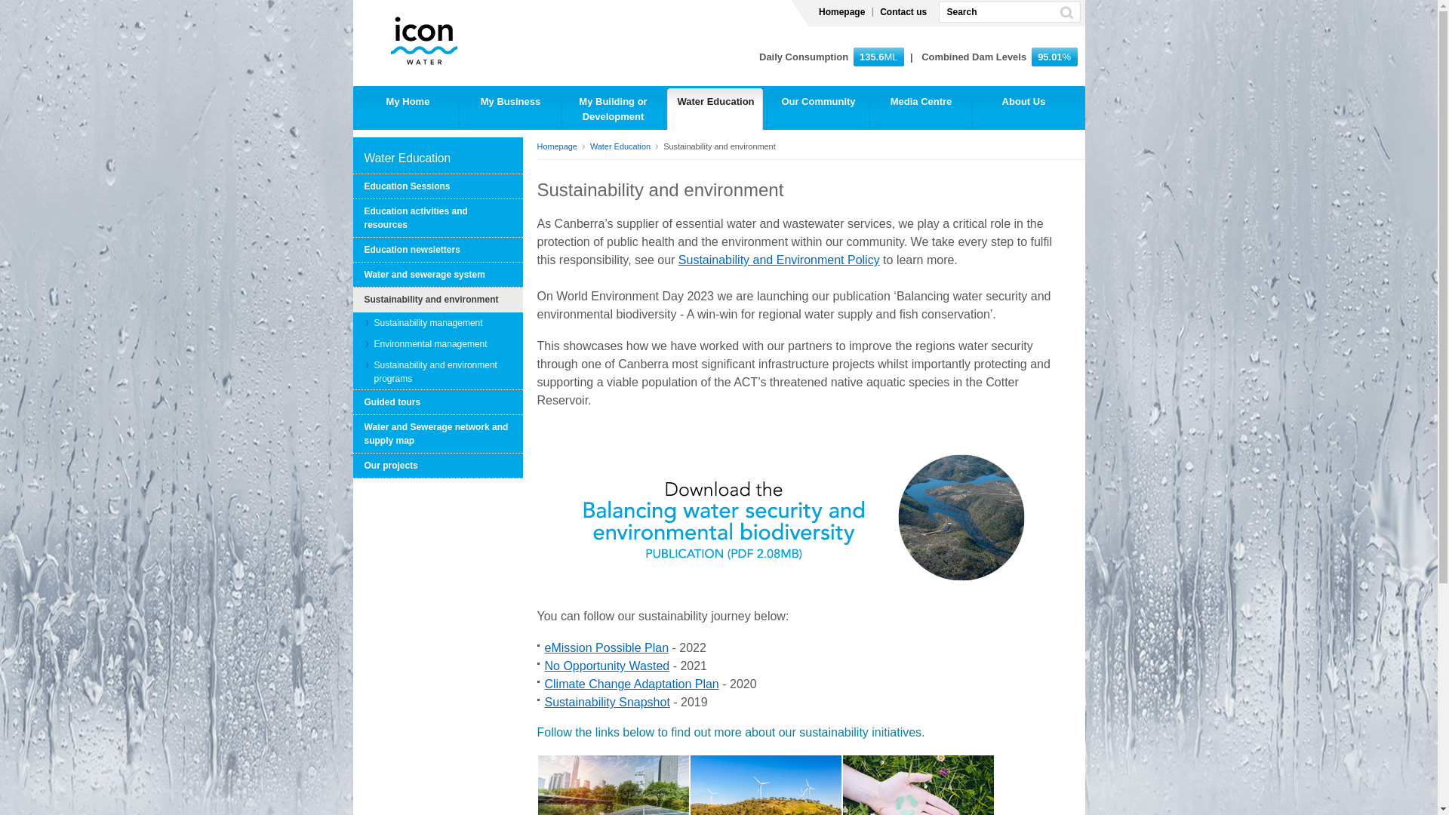 The image size is (1449, 815). Describe the element at coordinates (607, 647) in the screenshot. I see `eMission Possible Plan` at that location.